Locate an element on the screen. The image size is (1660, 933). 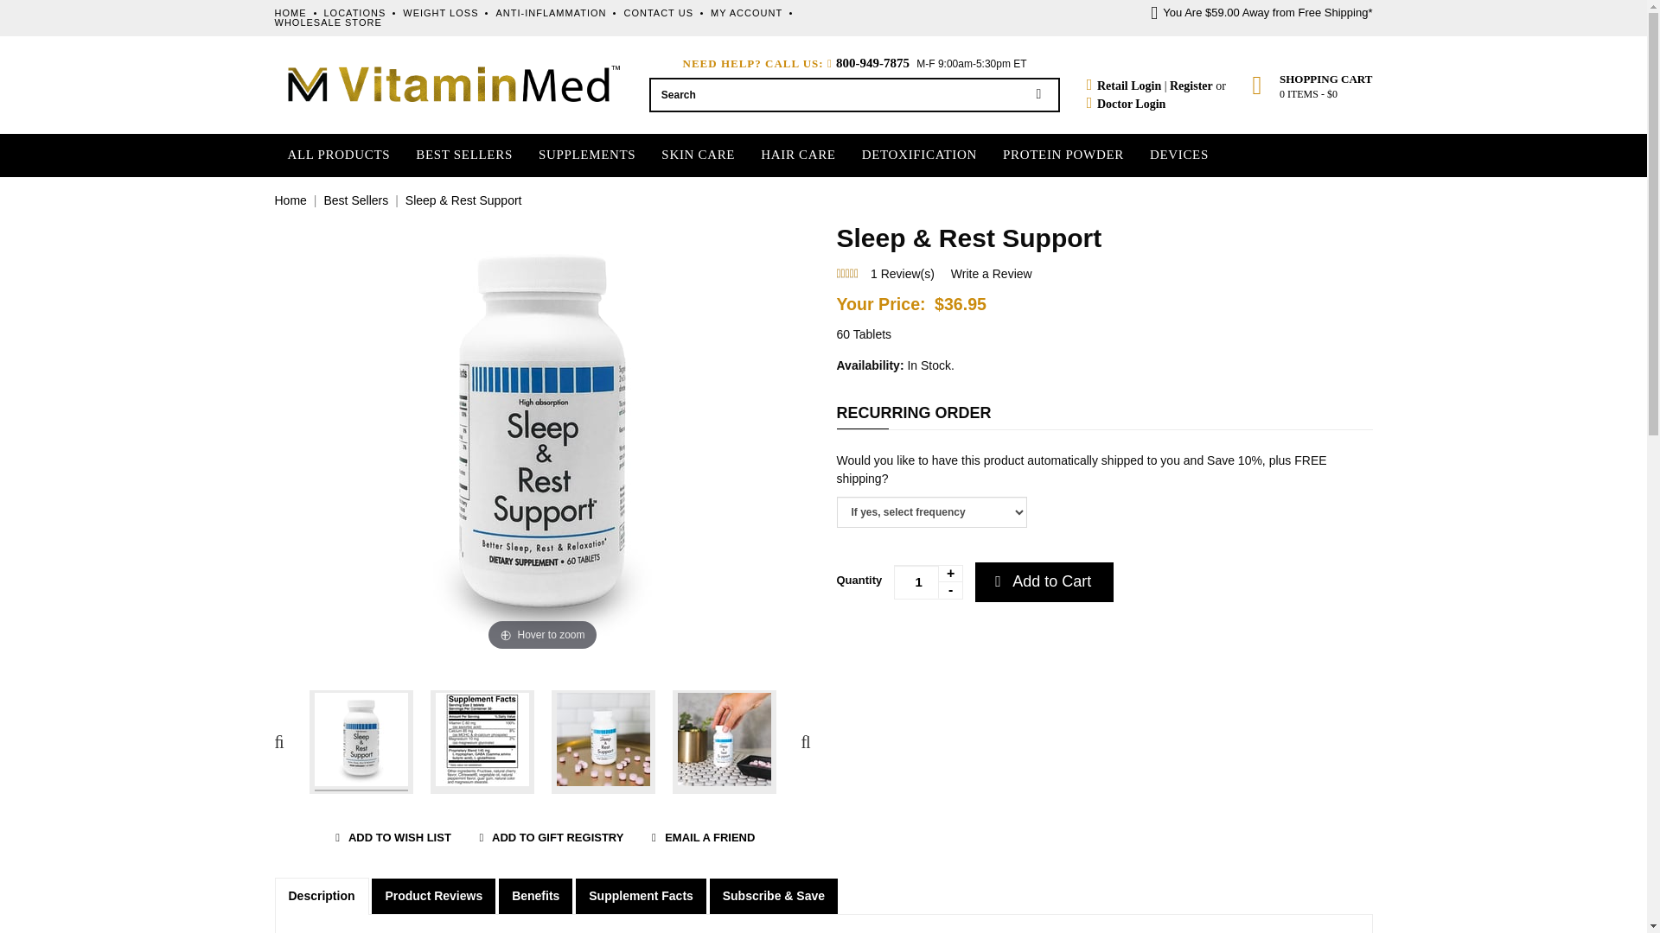
Register is located at coordinates (1191, 86).